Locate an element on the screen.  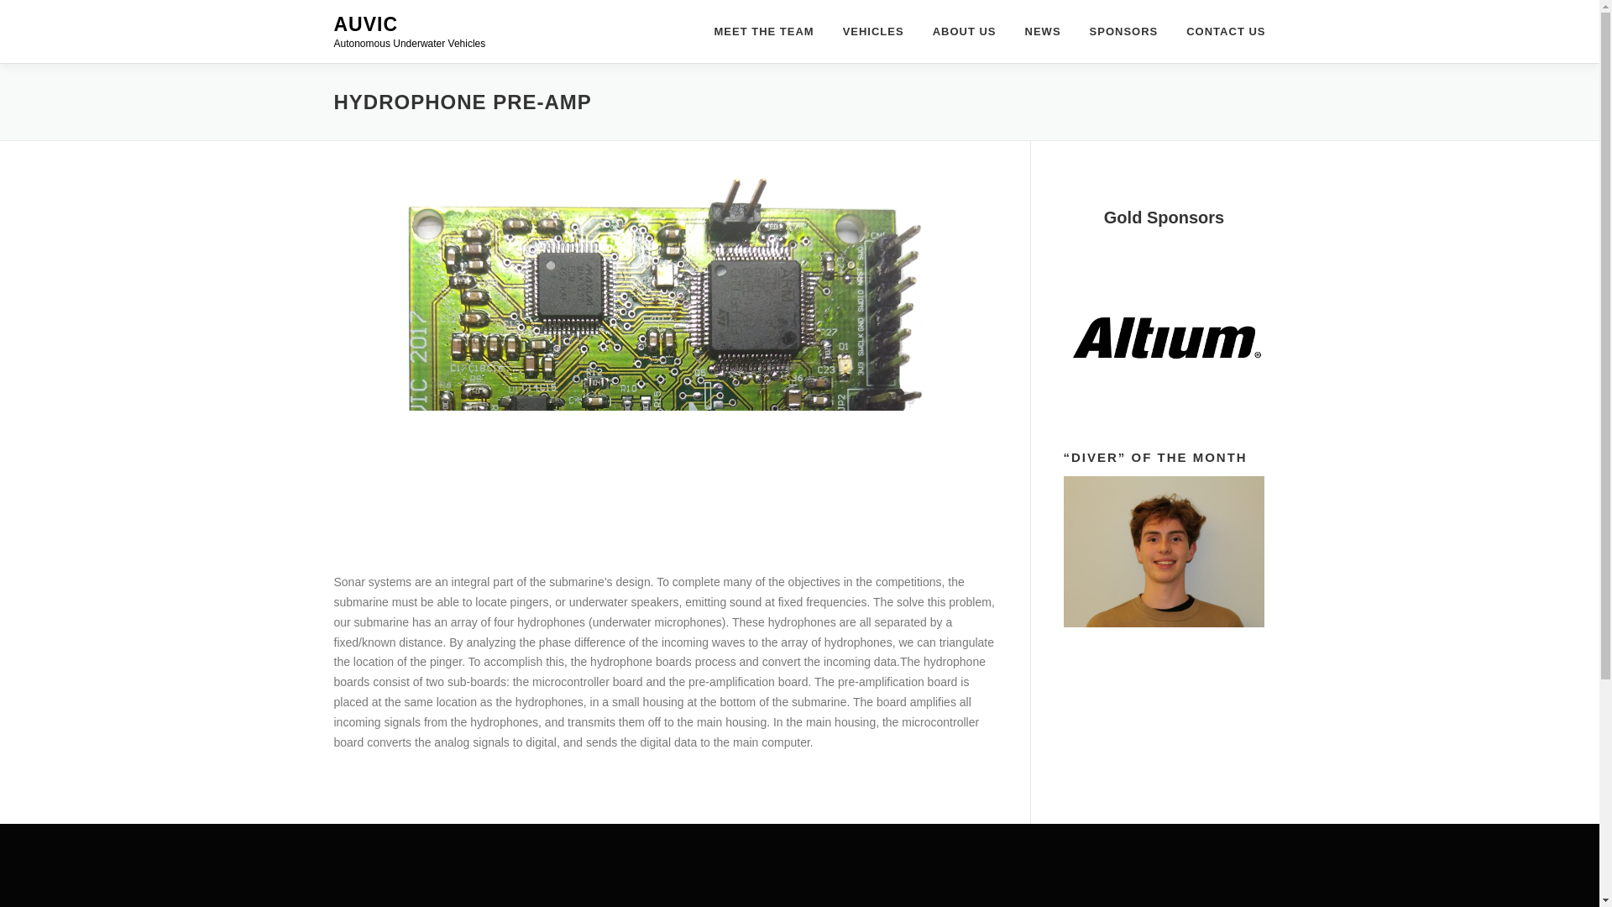
VEHICLES is located at coordinates (873, 31).